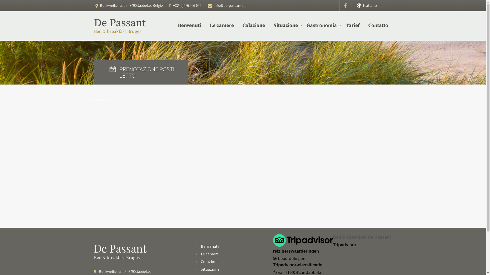 This screenshot has height=275, width=490. Describe the element at coordinates (373, 6) in the screenshot. I see `Italiano` at that location.